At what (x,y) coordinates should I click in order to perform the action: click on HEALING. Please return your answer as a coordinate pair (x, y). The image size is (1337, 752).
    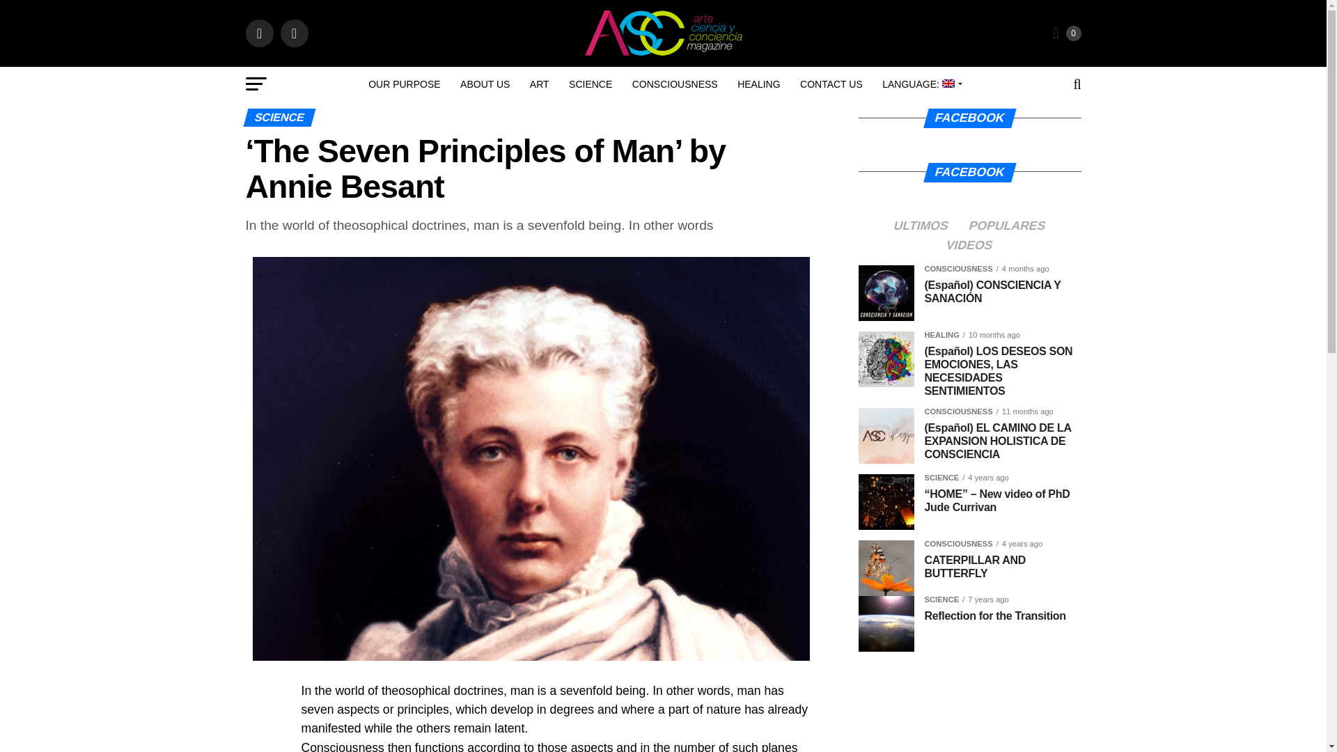
    Looking at the image, I should click on (758, 84).